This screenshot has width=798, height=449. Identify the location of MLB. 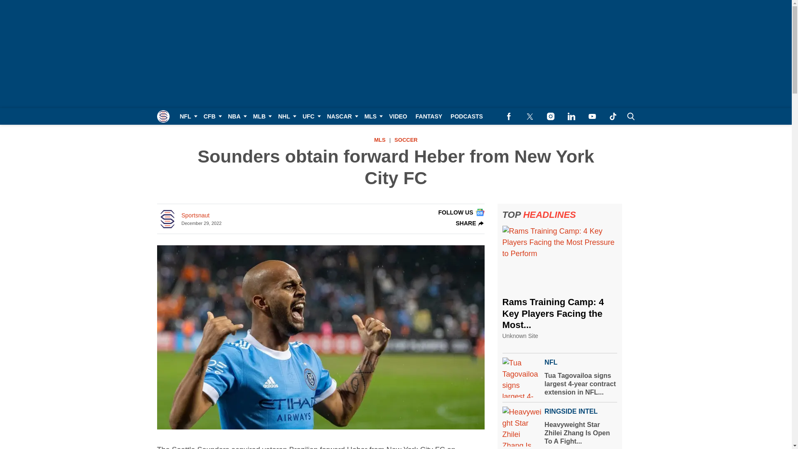
(261, 116).